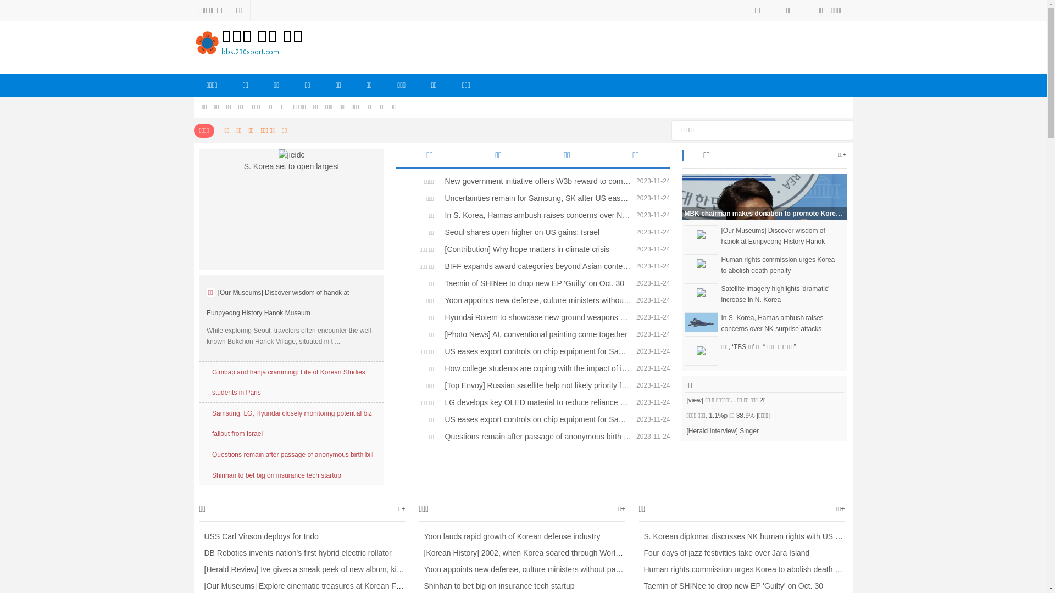 The image size is (1055, 593). Describe the element at coordinates (291, 161) in the screenshot. I see `S. Korea set to open largest` at that location.